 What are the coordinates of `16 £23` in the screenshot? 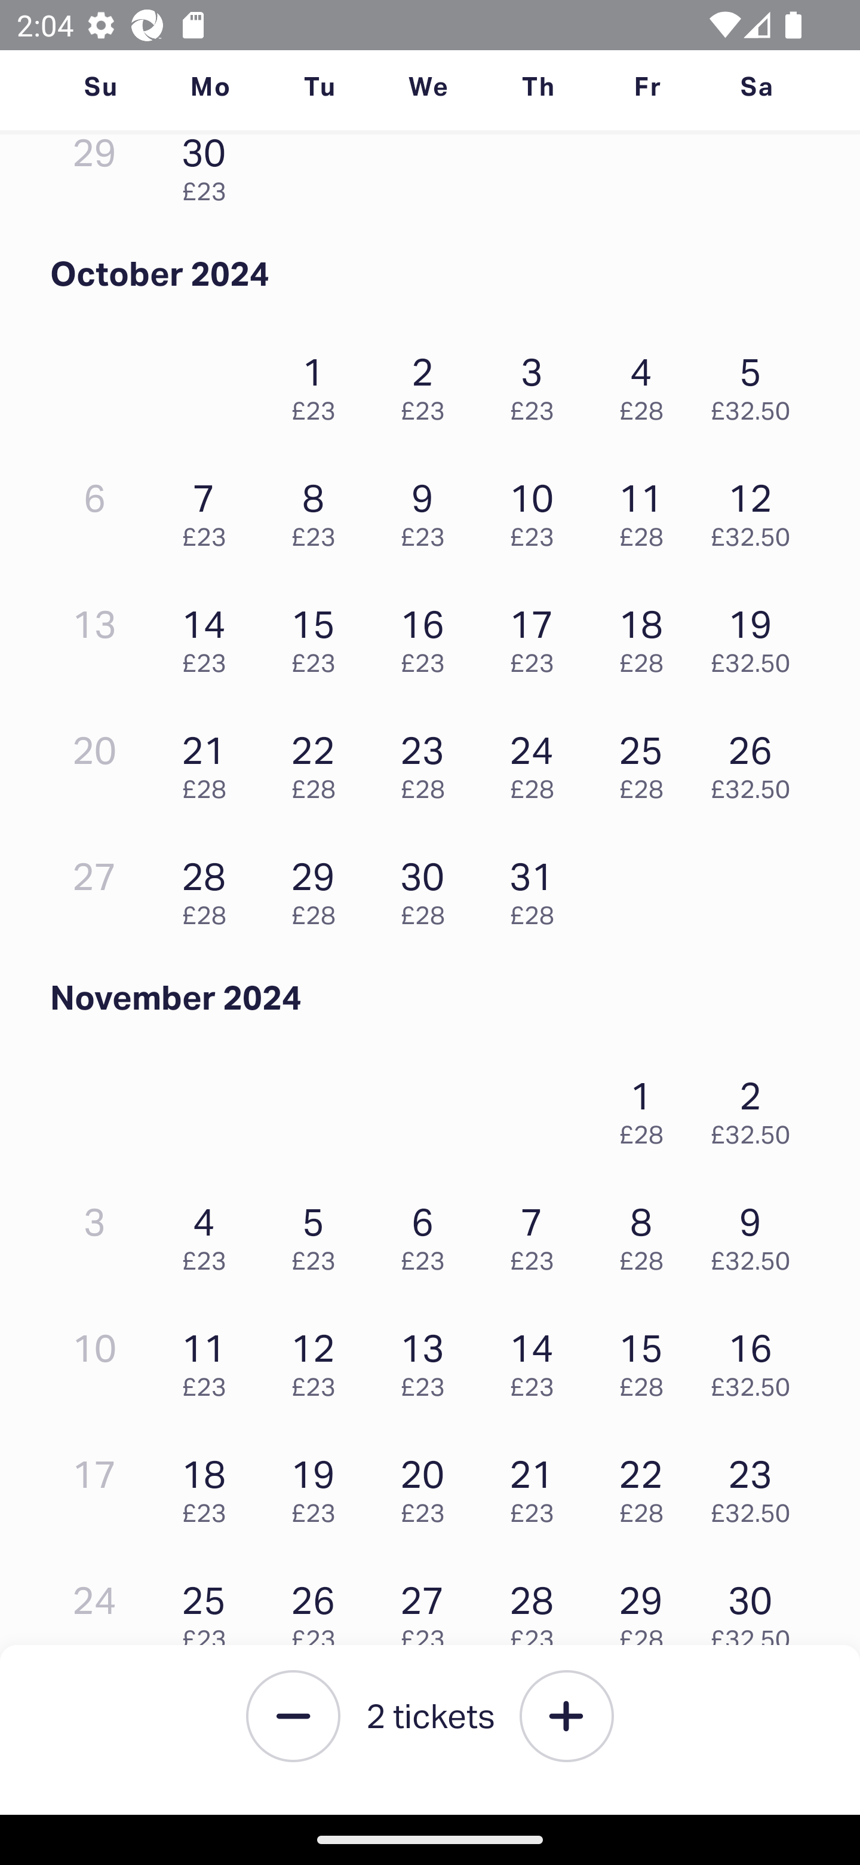 It's located at (429, 635).